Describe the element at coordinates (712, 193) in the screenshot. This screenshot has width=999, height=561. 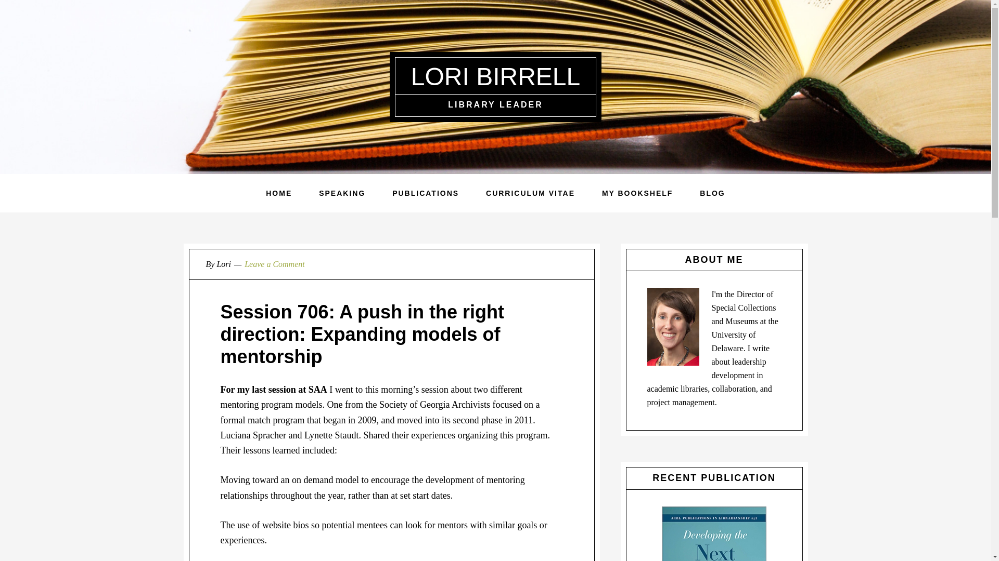
I see `BLOG` at that location.